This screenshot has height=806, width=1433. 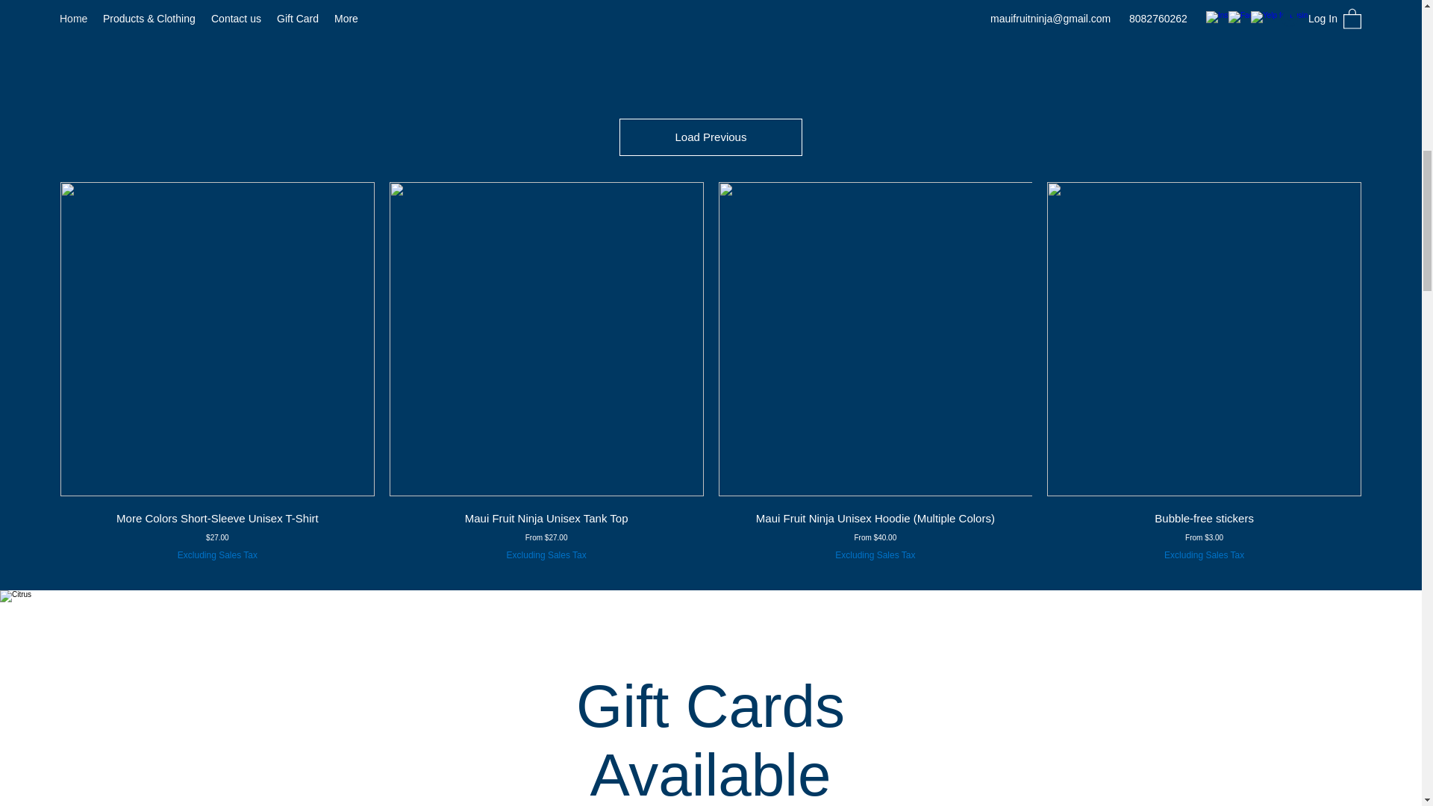 I want to click on Contact us, so click(x=236, y=18).